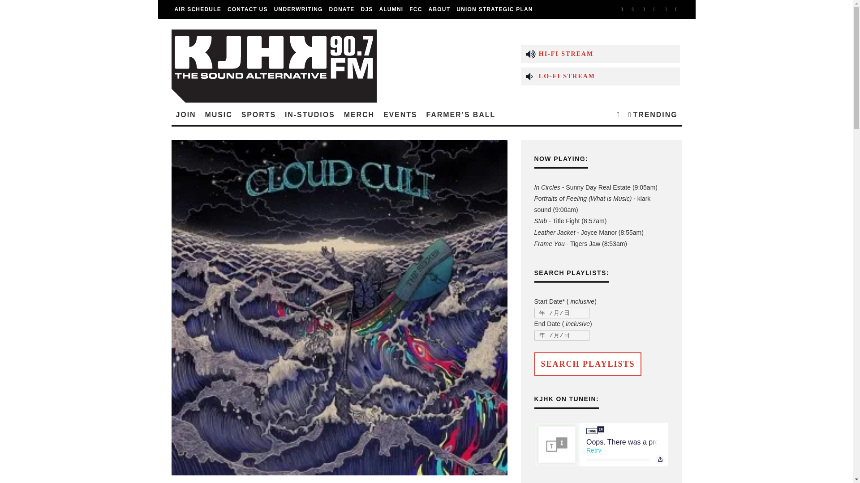  Describe the element at coordinates (298, 9) in the screenshot. I see `UNDERWRITING` at that location.